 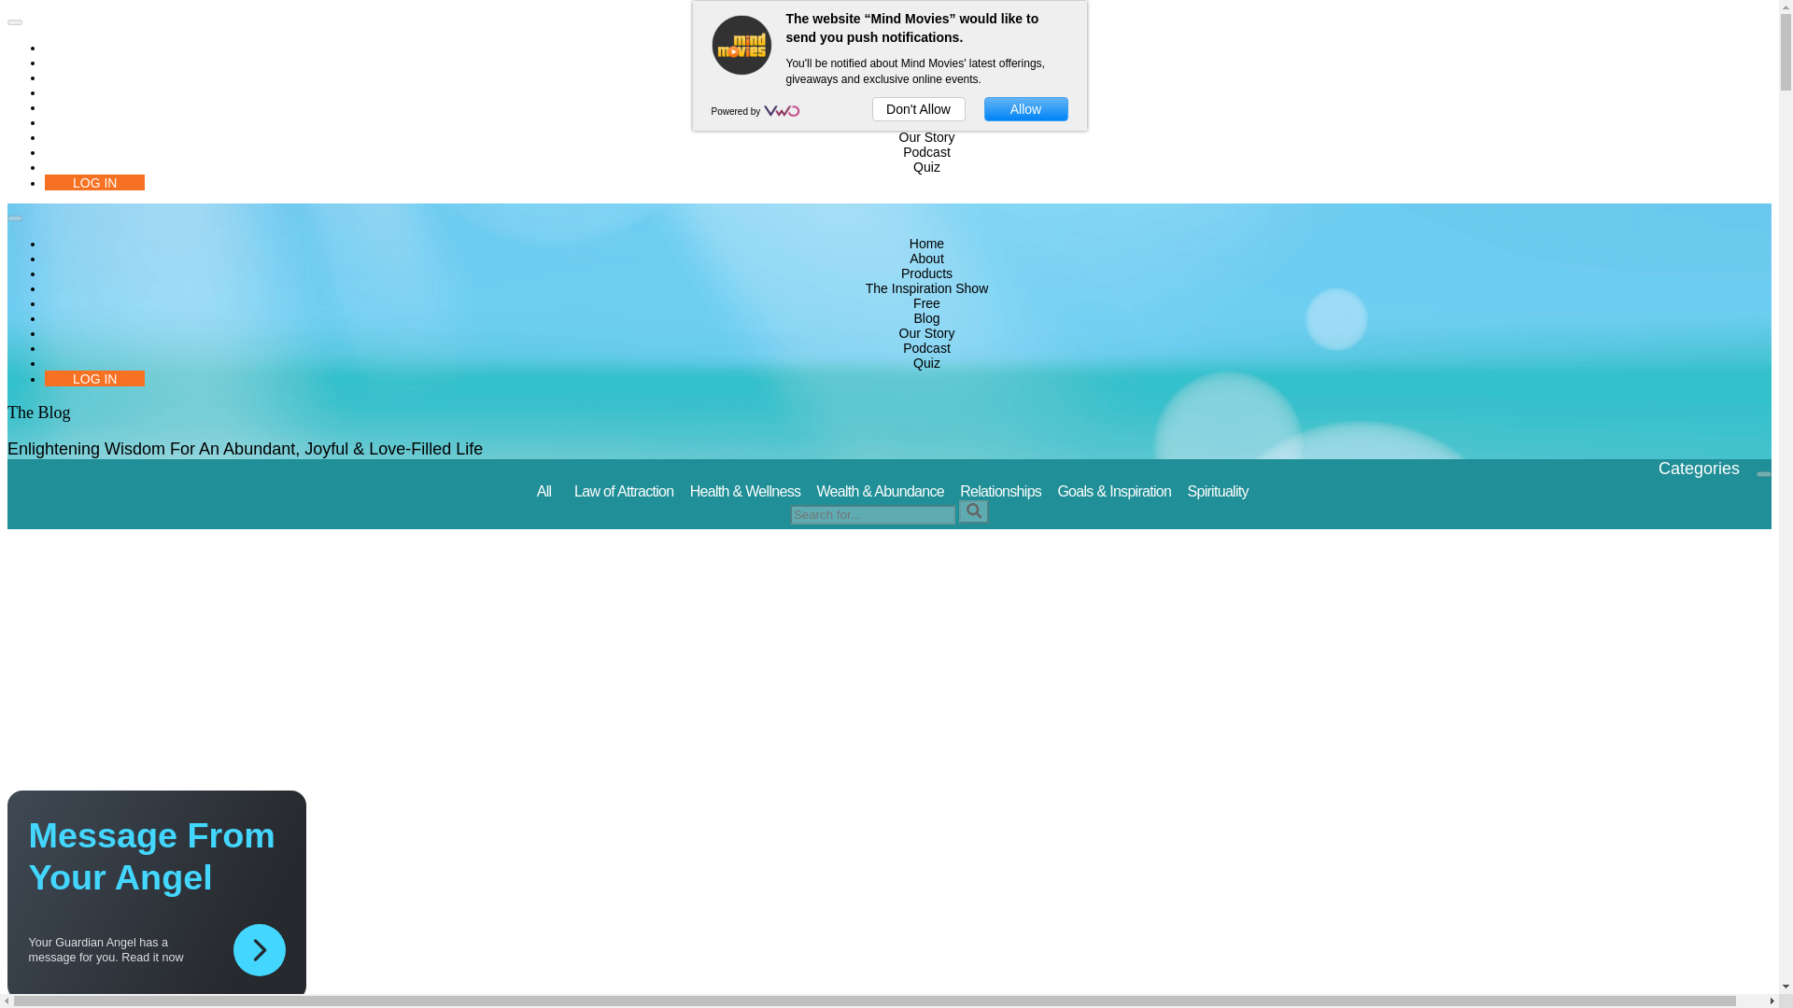 What do you see at coordinates (926, 258) in the screenshot?
I see `About` at bounding box center [926, 258].